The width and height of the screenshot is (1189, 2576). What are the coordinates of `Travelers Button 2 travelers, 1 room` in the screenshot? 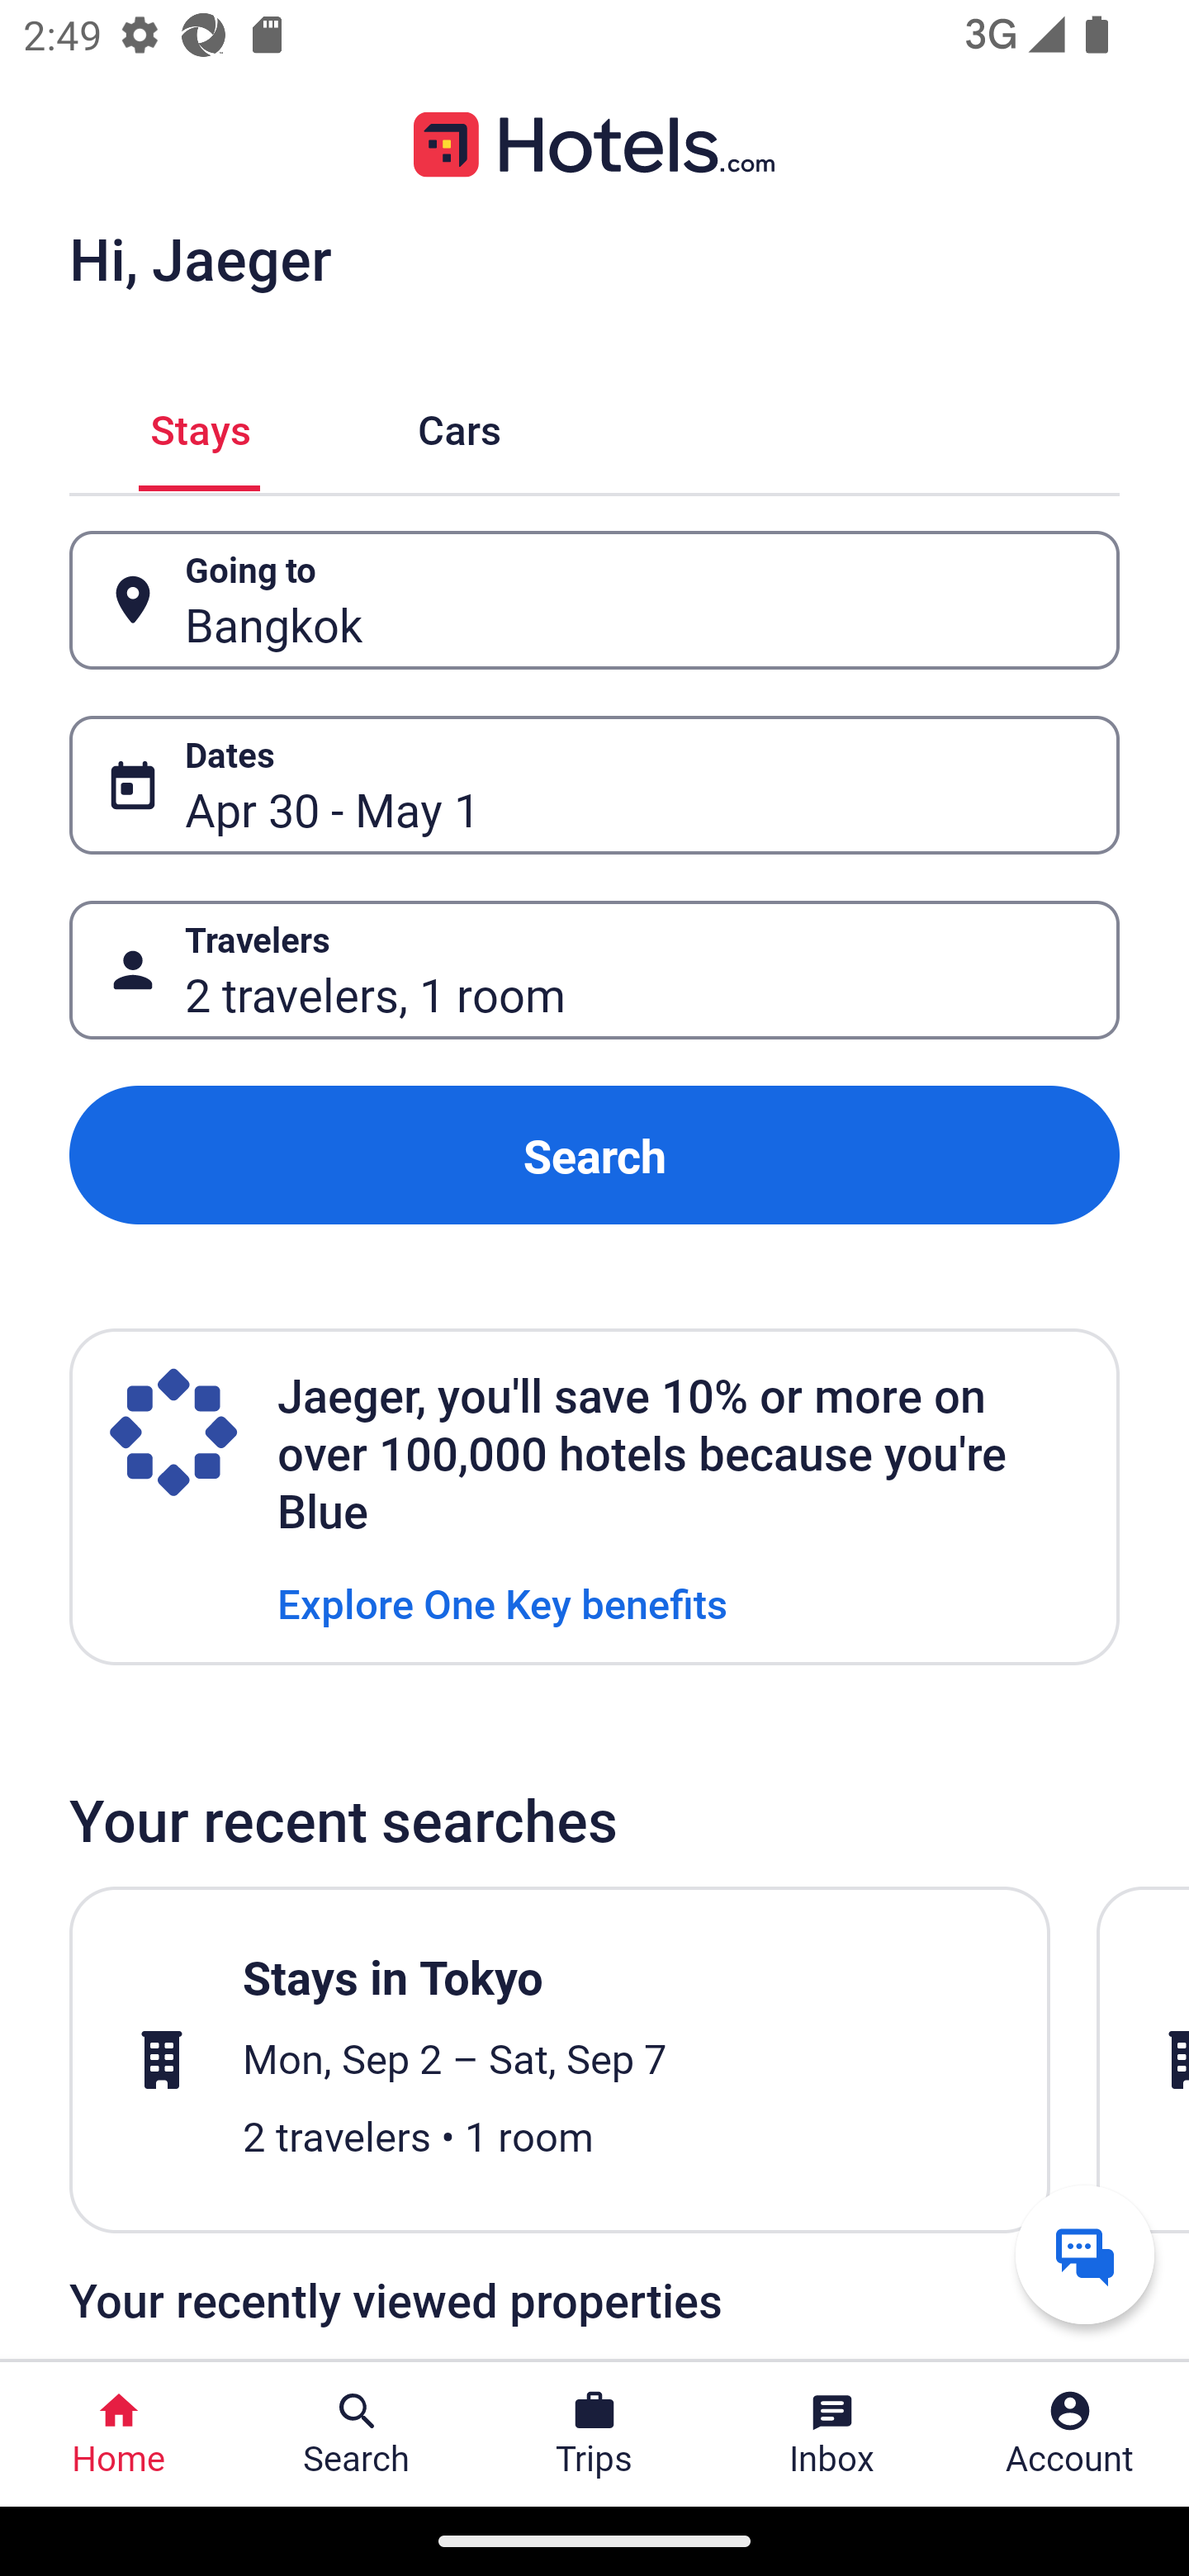 It's located at (594, 971).